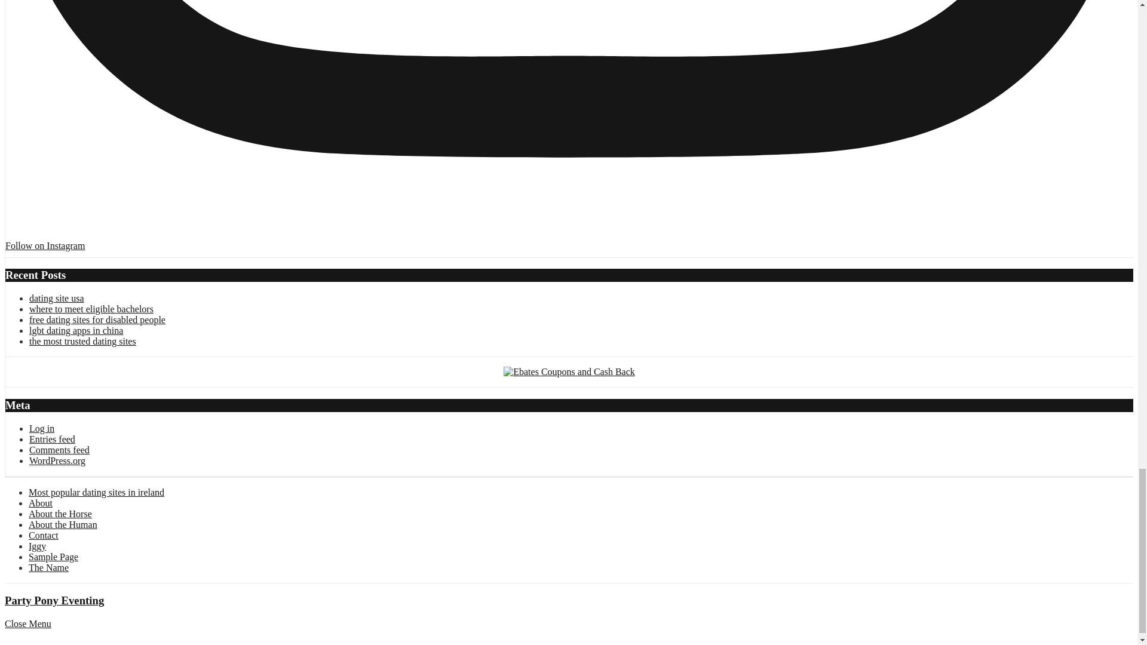 The image size is (1147, 645). I want to click on Most popular dating sites in ireland, so click(96, 492).